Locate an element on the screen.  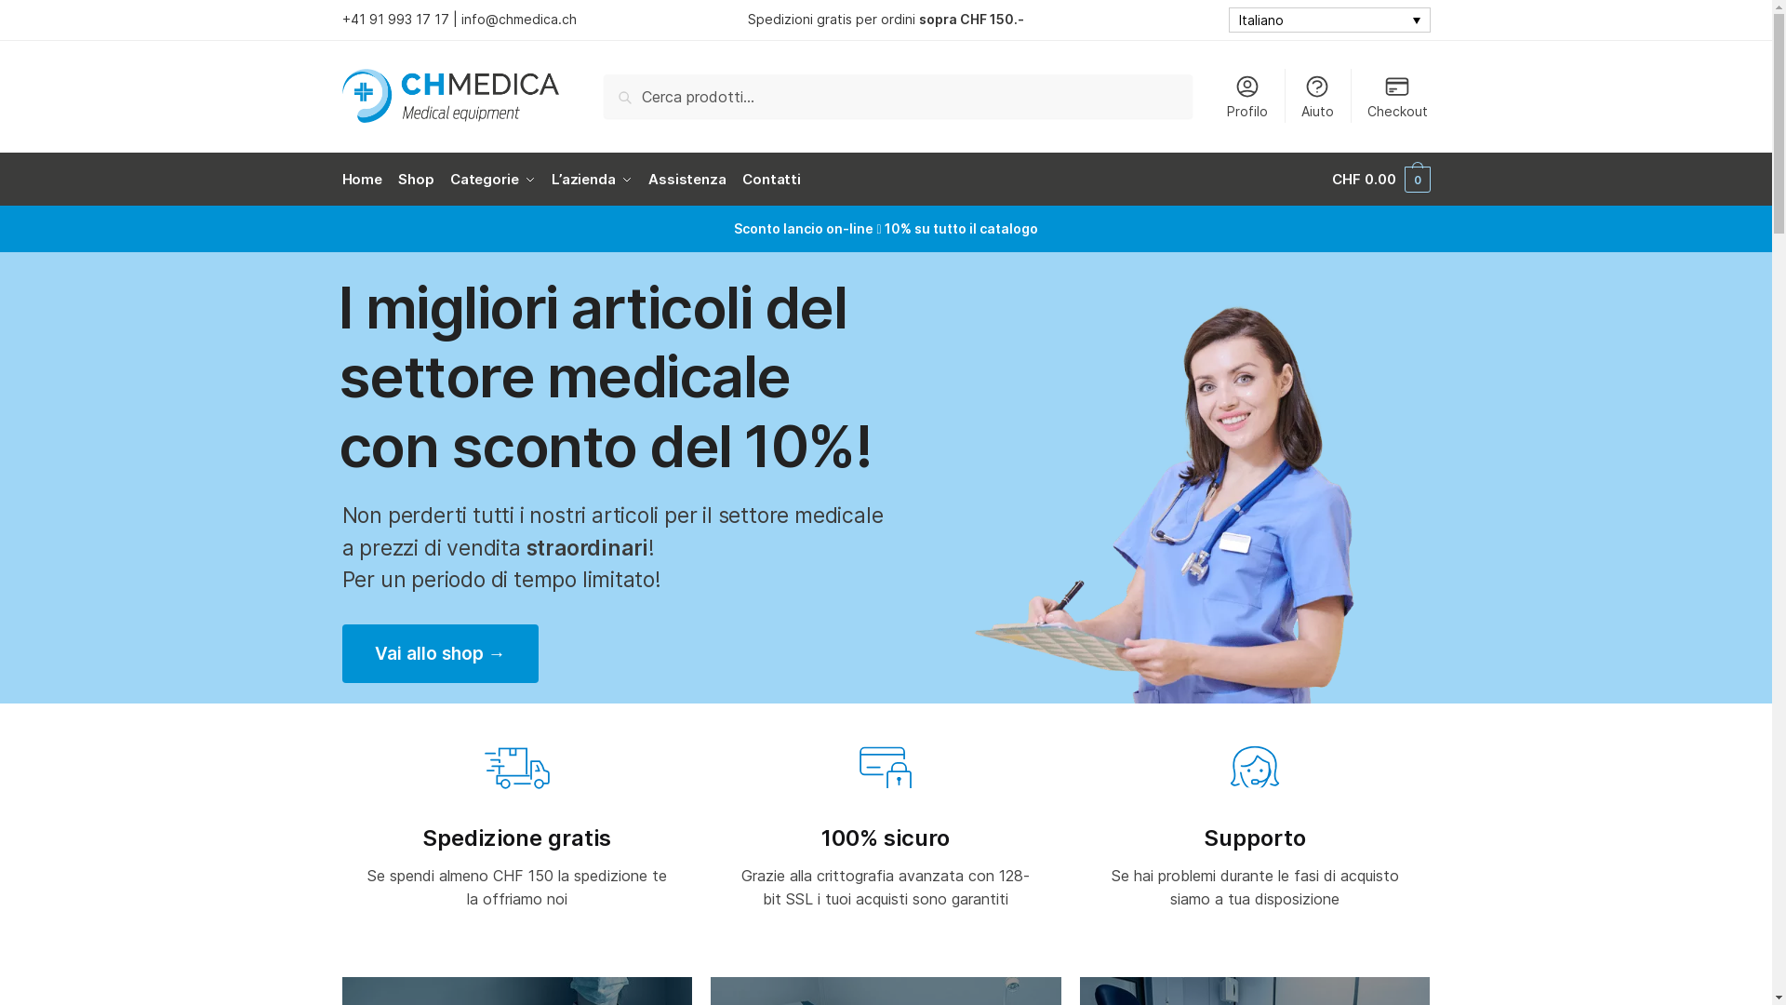
CHF 0.00 0 is located at coordinates (1380, 180).